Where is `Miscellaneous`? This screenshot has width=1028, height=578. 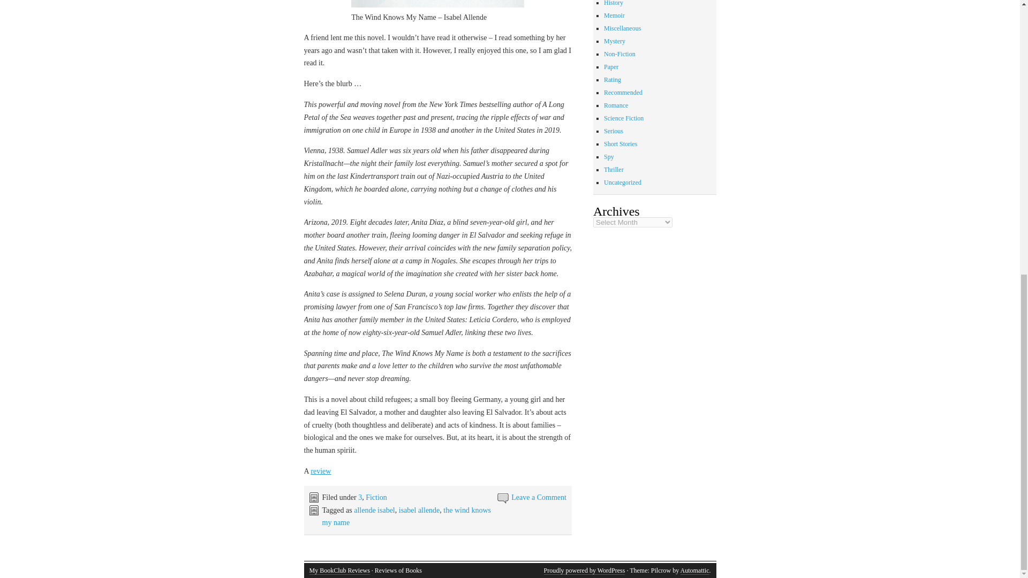
Miscellaneous is located at coordinates (622, 28).